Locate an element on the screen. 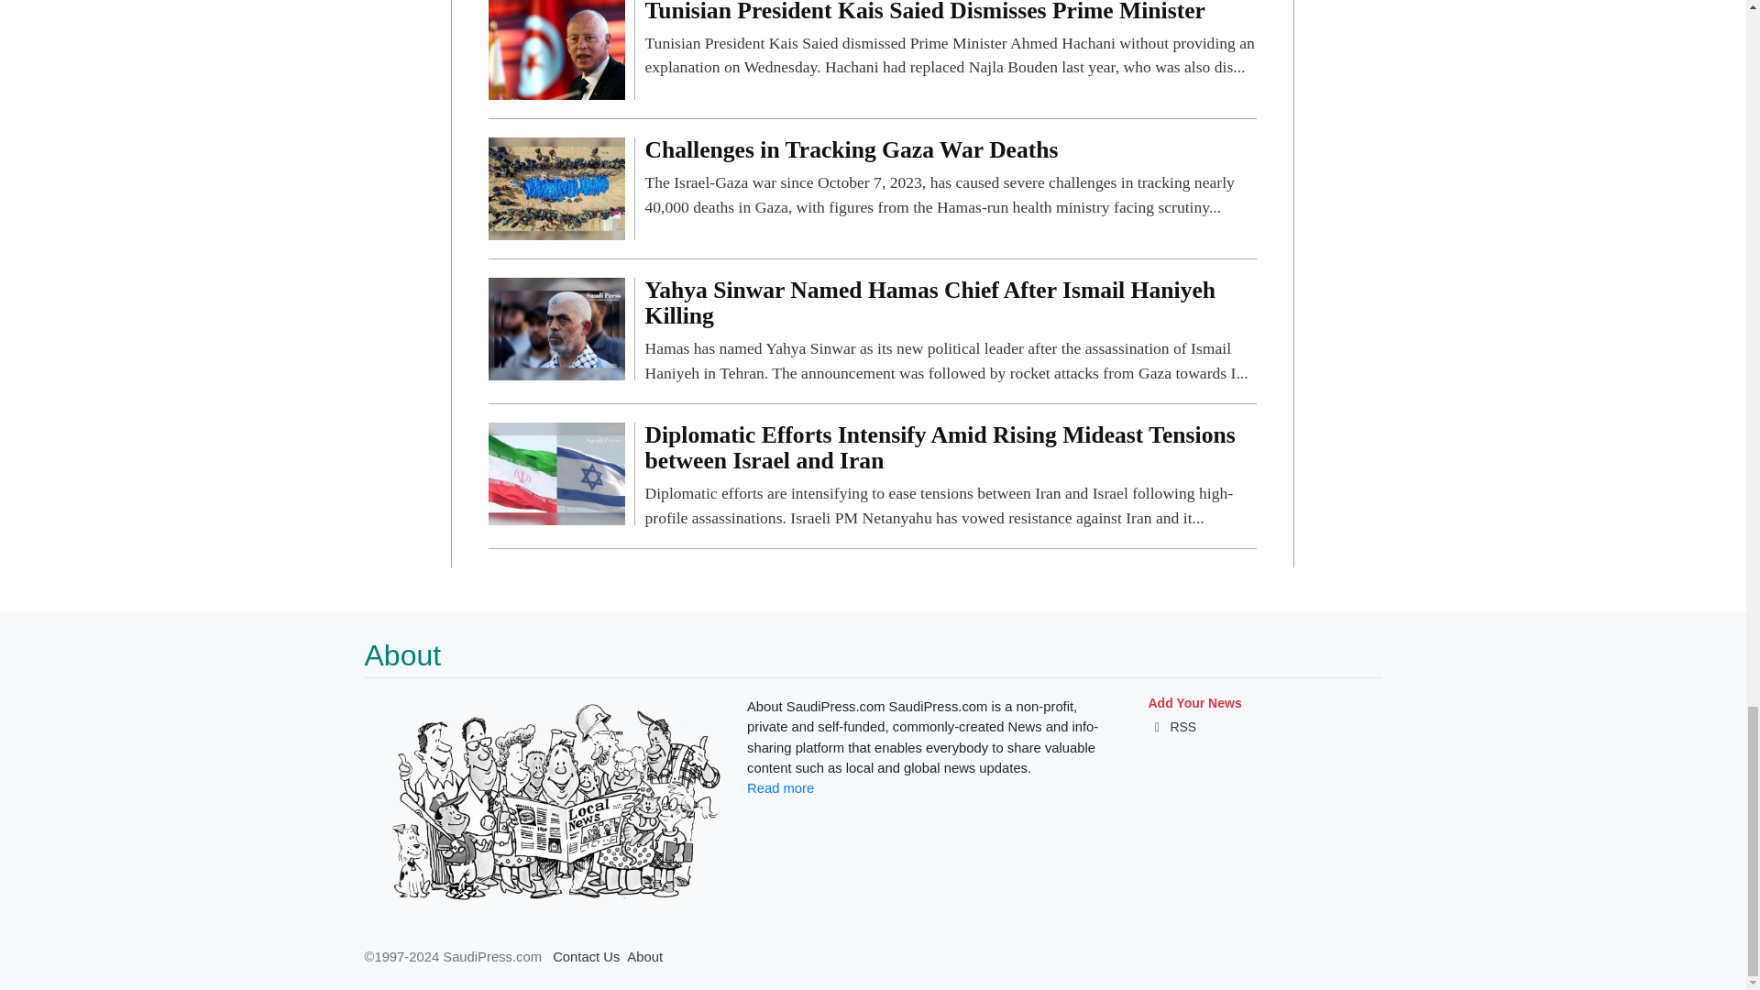 The image size is (1760, 990). Challenges in Tracking Gaza War Deaths is located at coordinates (556, 187).